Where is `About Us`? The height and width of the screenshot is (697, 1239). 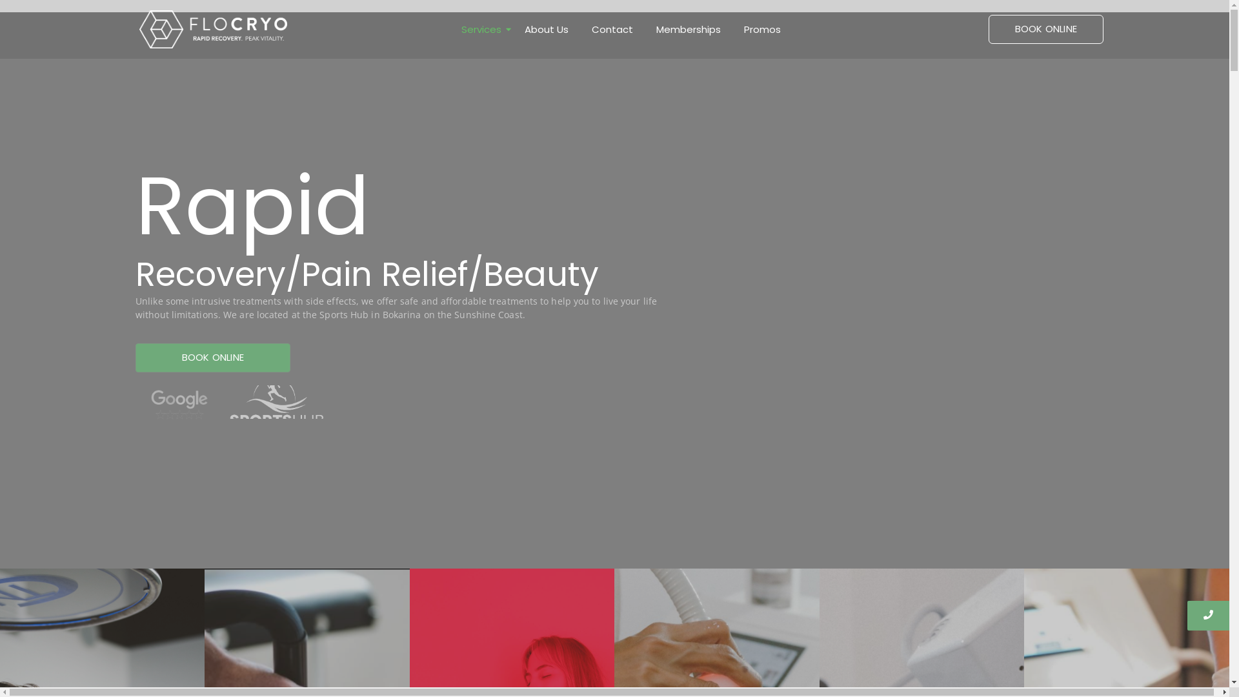
About Us is located at coordinates (547, 30).